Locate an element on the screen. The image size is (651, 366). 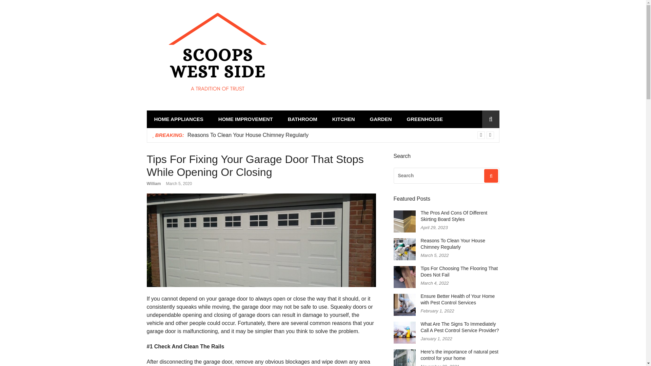
Tips For Choosing The Flooring That Does Not Fail  is located at coordinates (459, 271).